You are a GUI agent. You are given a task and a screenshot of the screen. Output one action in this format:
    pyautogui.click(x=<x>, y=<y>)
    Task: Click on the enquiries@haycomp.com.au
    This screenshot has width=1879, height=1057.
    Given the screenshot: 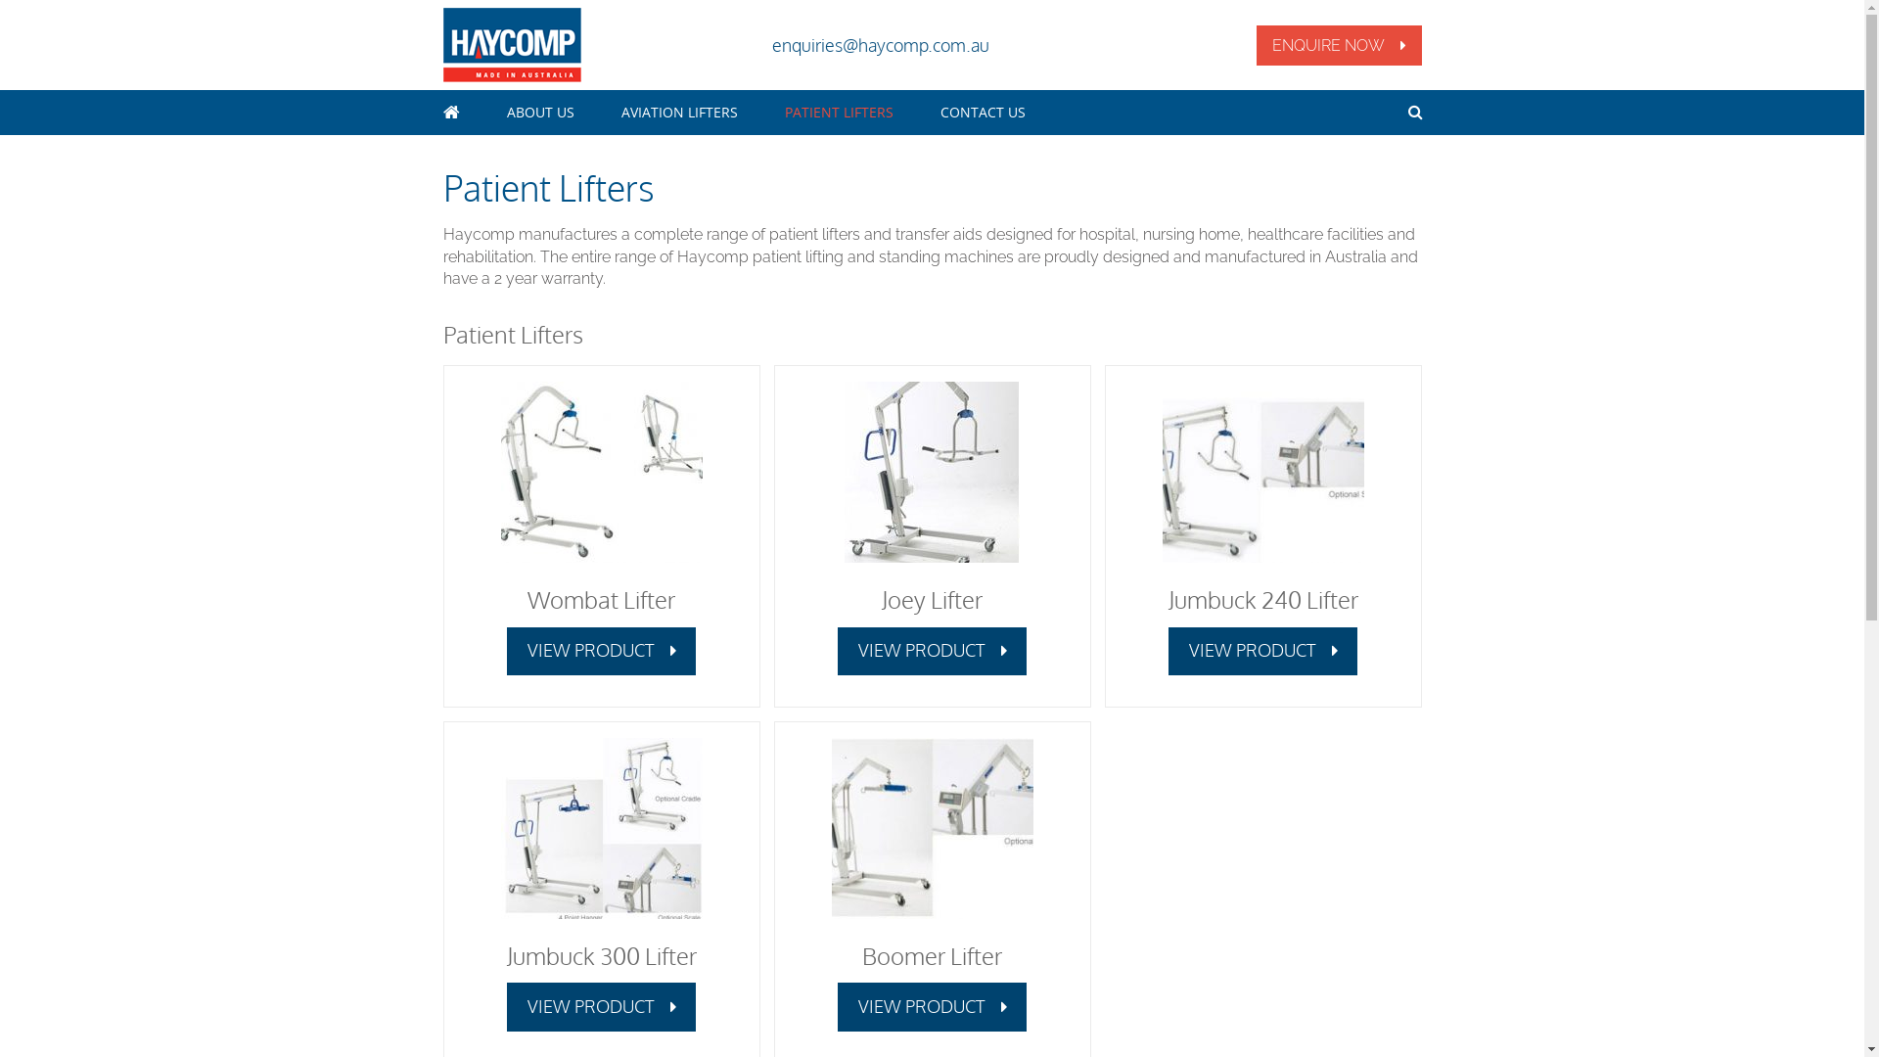 What is the action you would take?
    pyautogui.click(x=879, y=45)
    